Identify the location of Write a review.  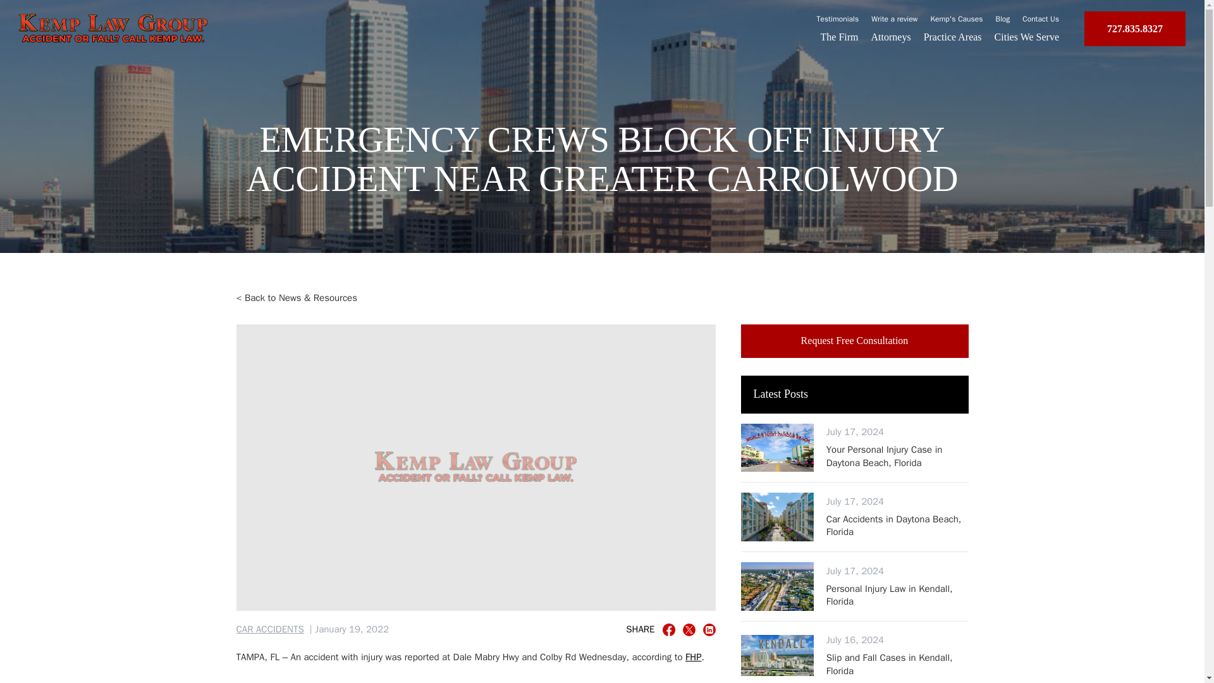
(1003, 18).